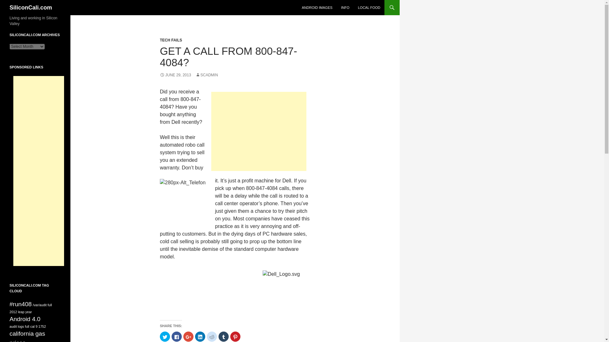  Describe the element at coordinates (224, 336) in the screenshot. I see `Click to share on Tumblr` at that location.